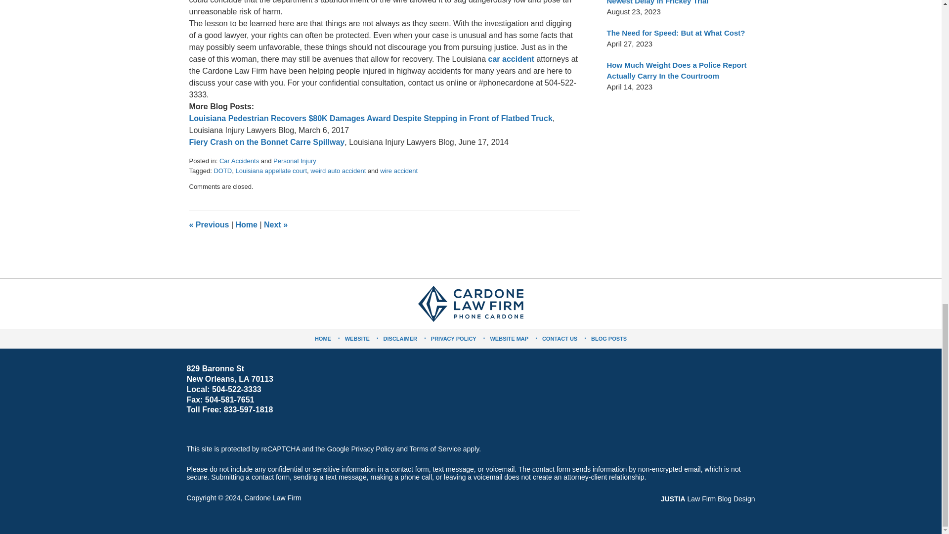 The width and height of the screenshot is (949, 534). Describe the element at coordinates (295, 160) in the screenshot. I see `Personal Injury` at that location.